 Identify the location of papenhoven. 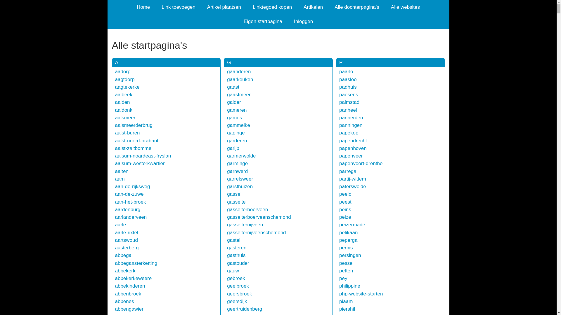
(353, 148).